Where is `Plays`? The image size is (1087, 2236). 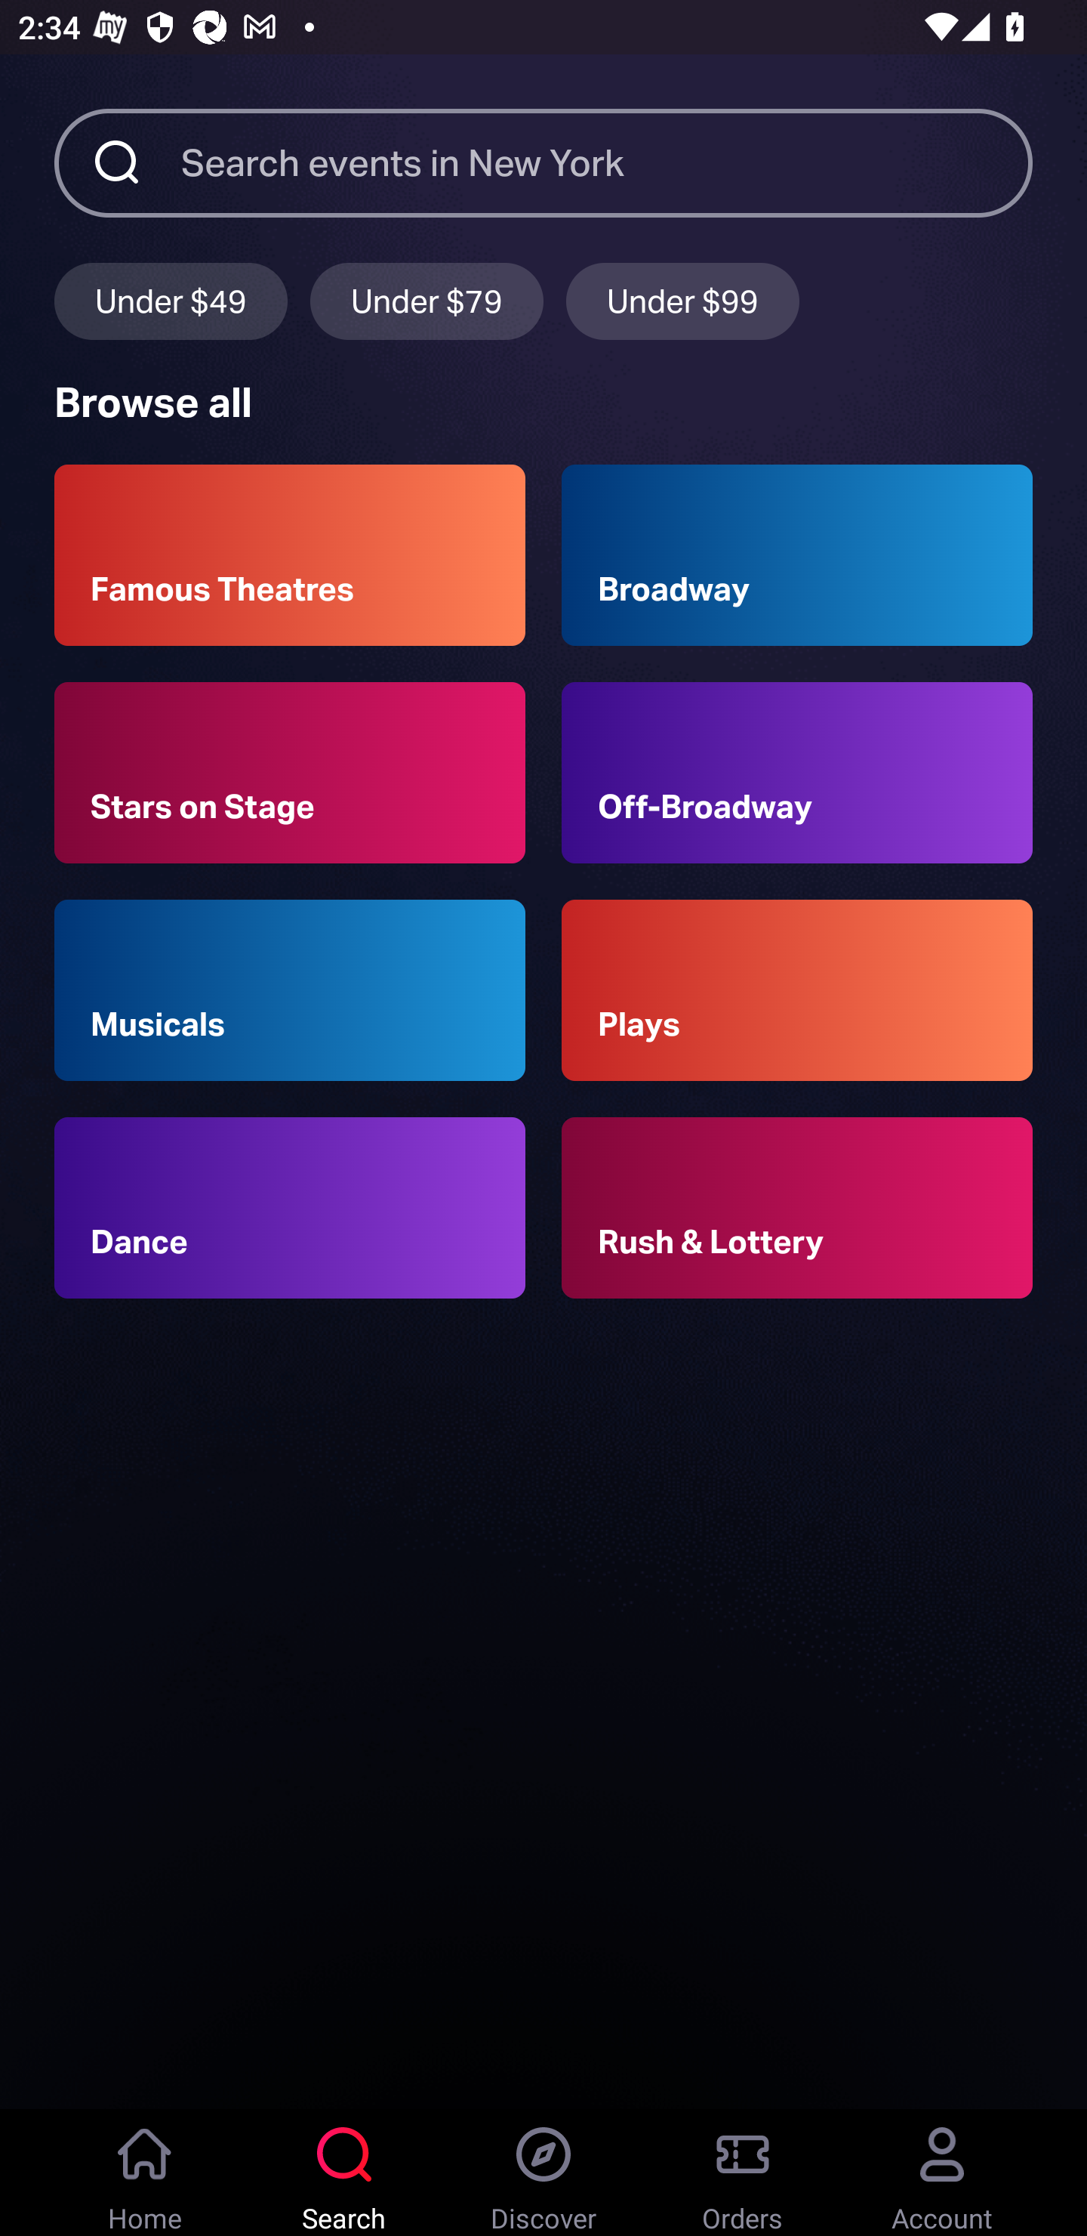
Plays is located at coordinates (797, 989).